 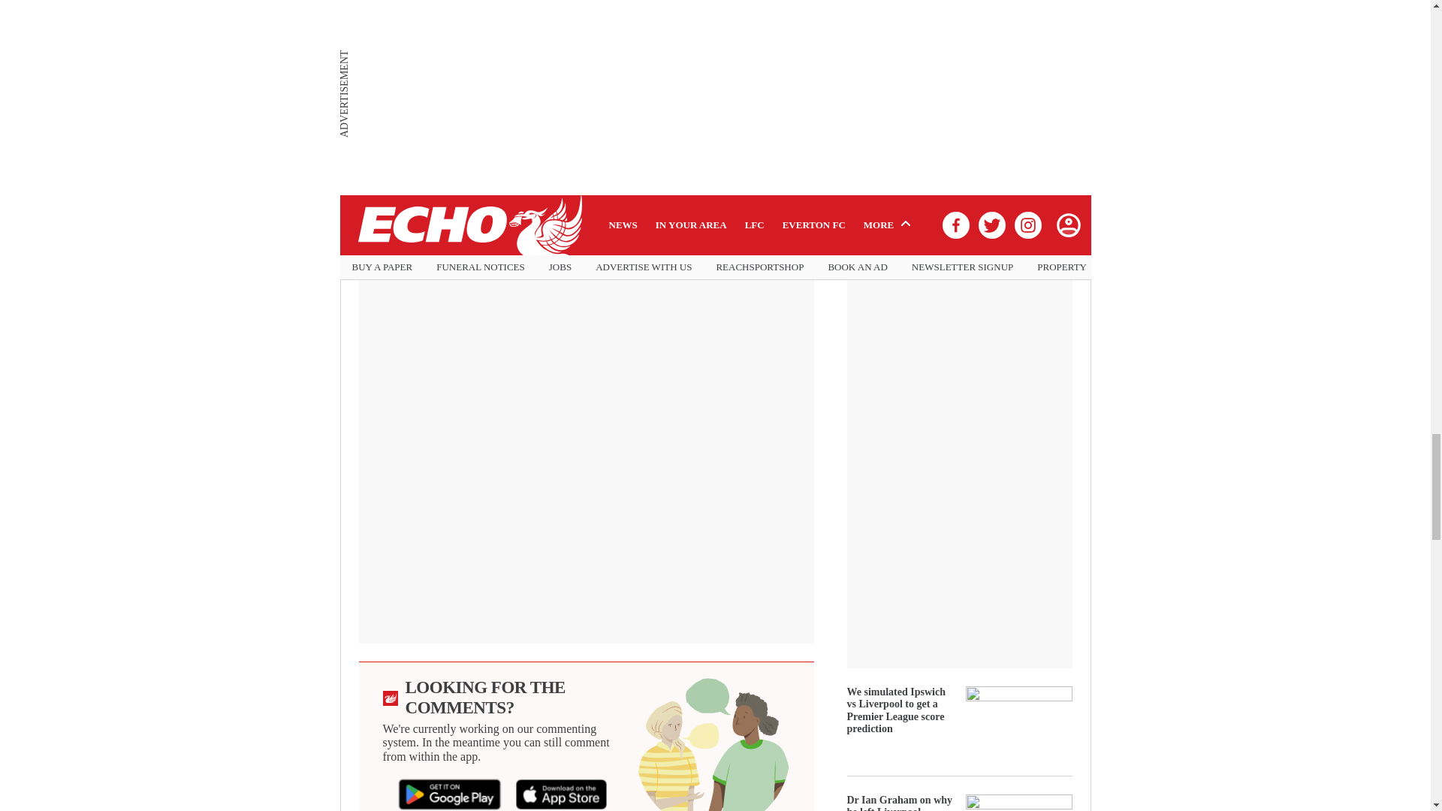 I want to click on Read Next Article Icon, so click(x=368, y=71).